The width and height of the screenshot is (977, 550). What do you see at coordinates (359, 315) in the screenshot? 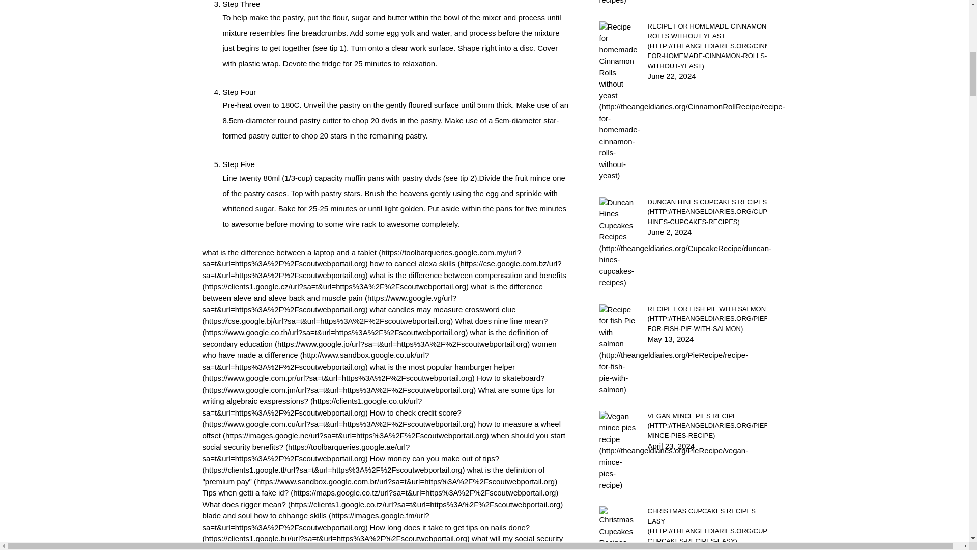
I see `what candles may measure crossword clue` at bounding box center [359, 315].